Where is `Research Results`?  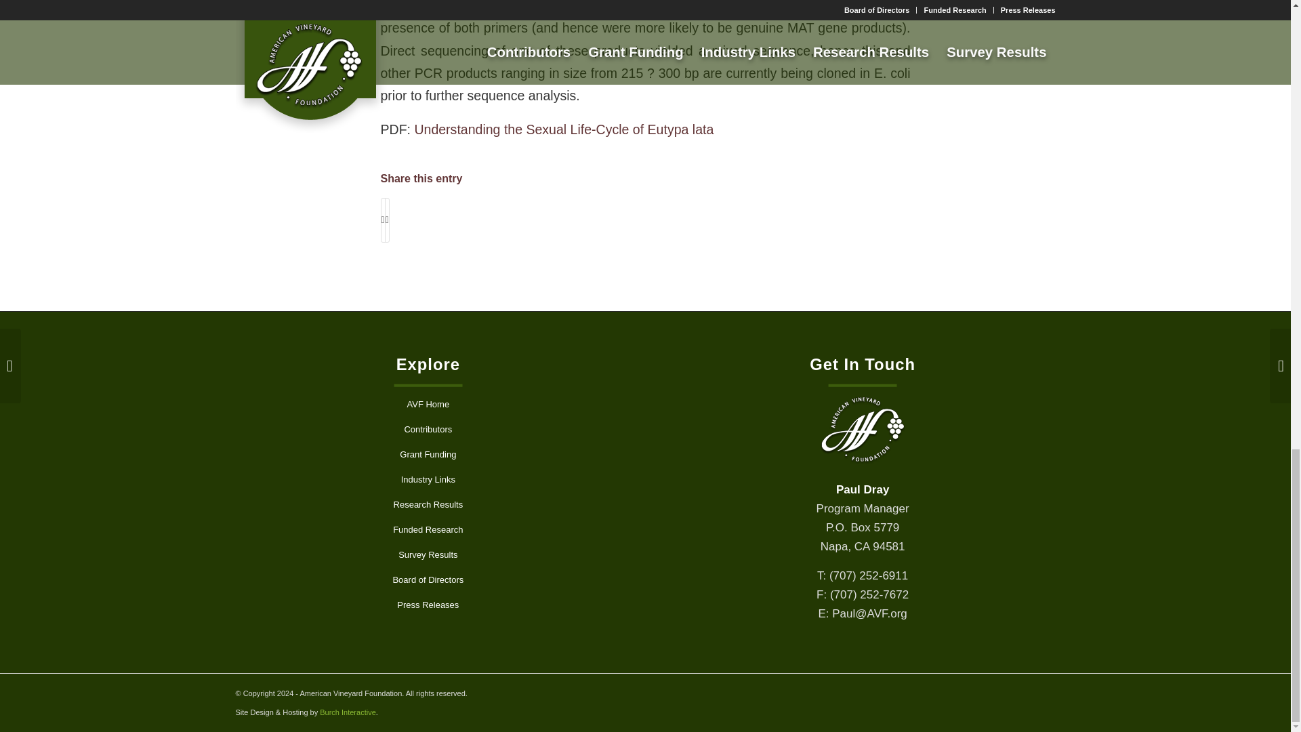 Research Results is located at coordinates (428, 504).